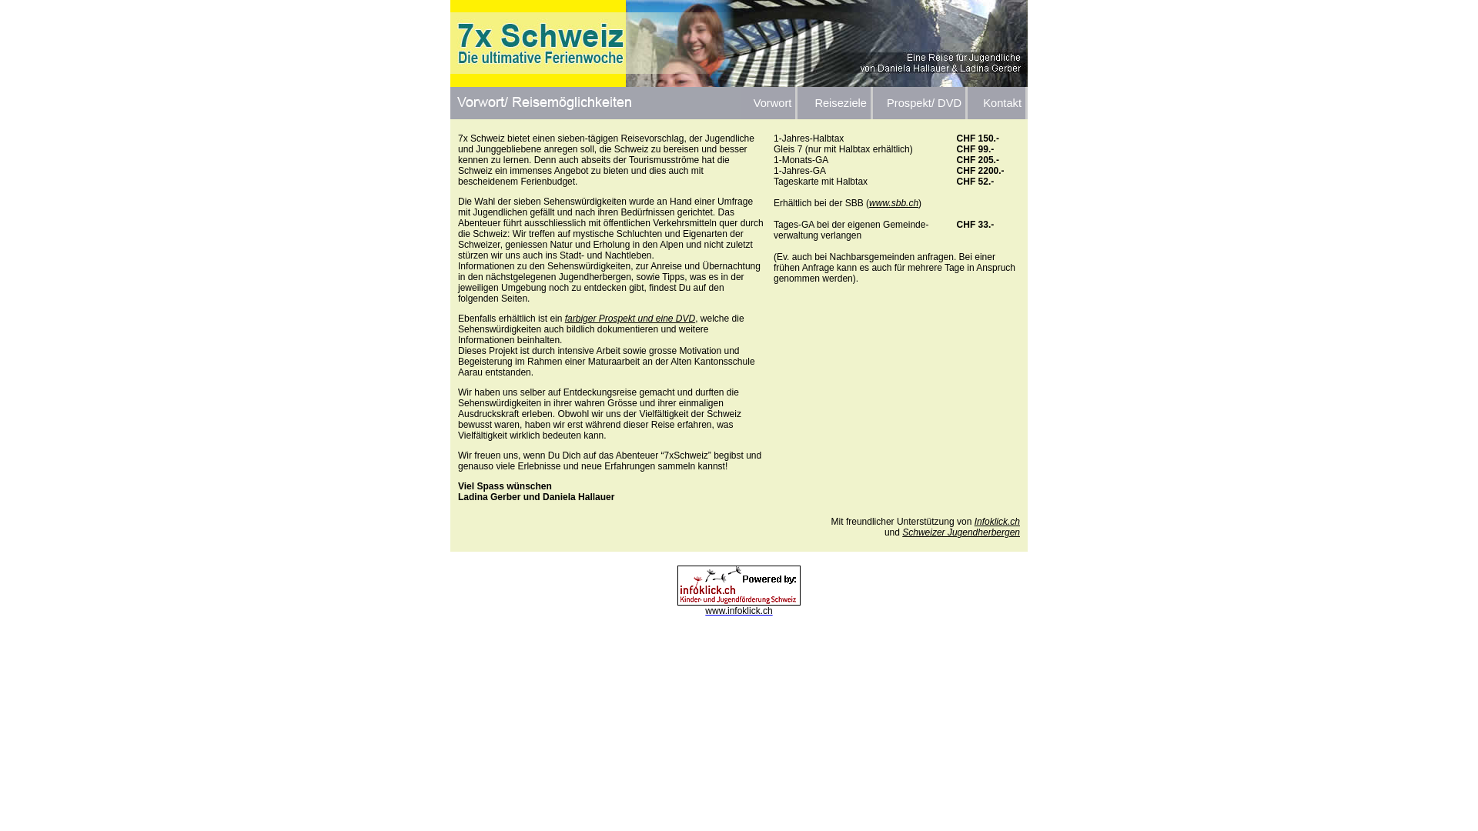 The height and width of the screenshot is (831, 1478). What do you see at coordinates (919, 103) in the screenshot?
I see `Prospekt/ DVD` at bounding box center [919, 103].